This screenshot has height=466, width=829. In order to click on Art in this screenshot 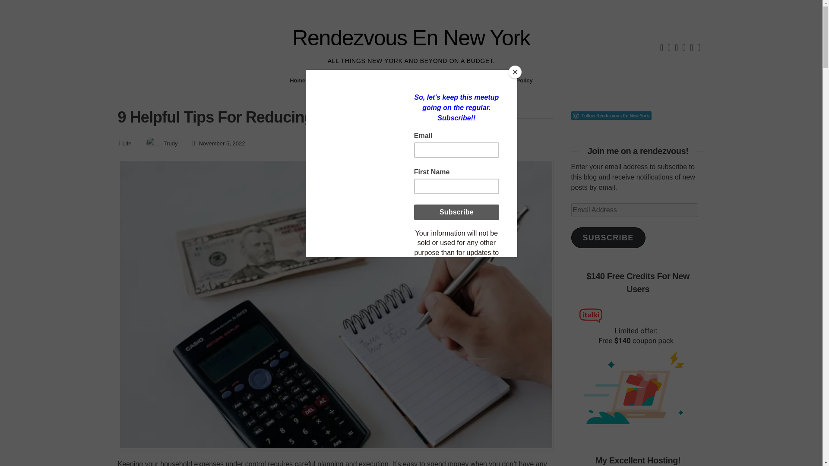, I will do `click(480, 80)`.